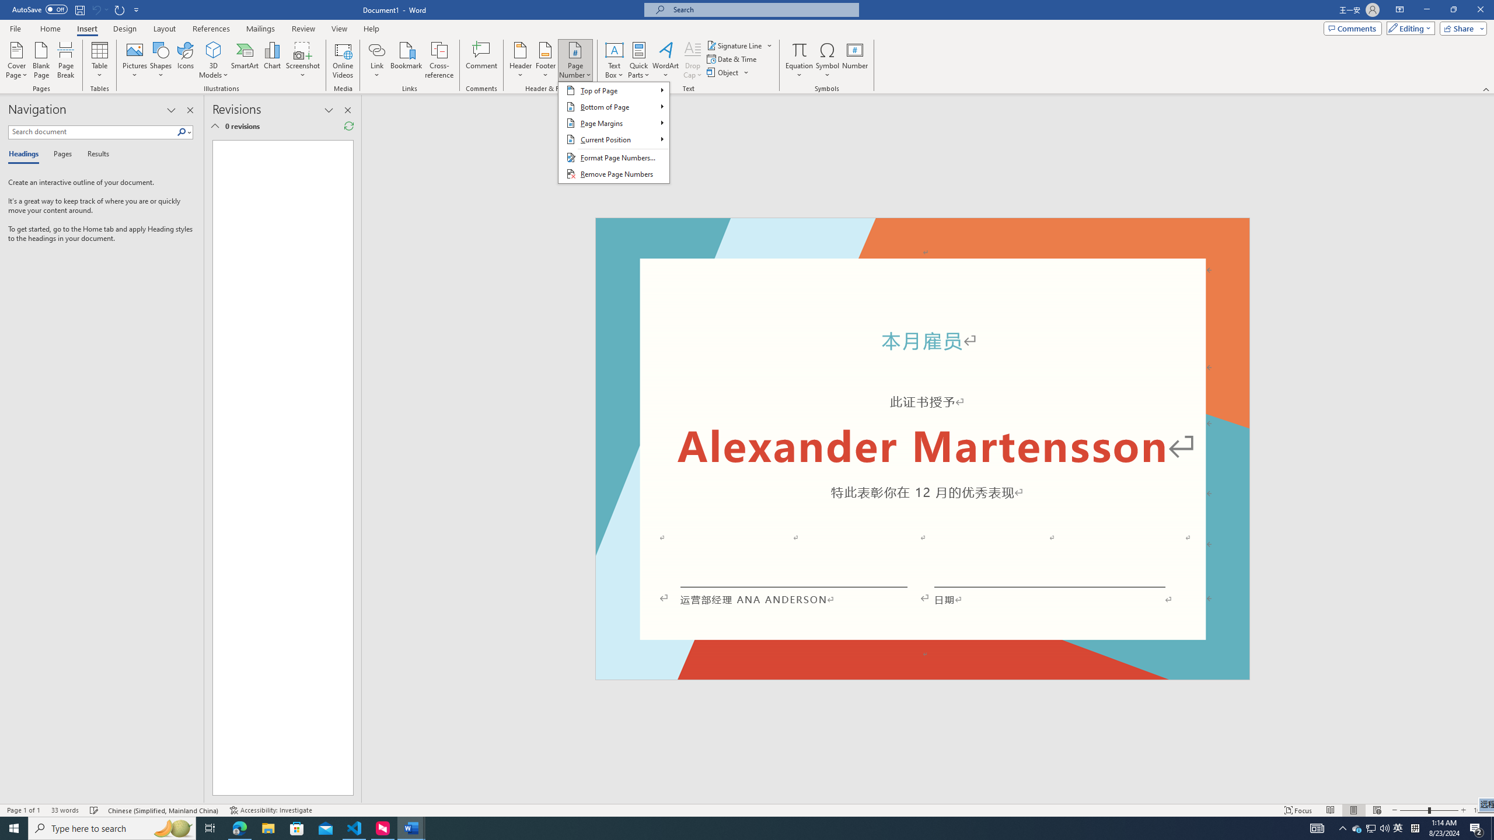 This screenshot has width=1494, height=840. Describe the element at coordinates (728, 72) in the screenshot. I see `Object...` at that location.